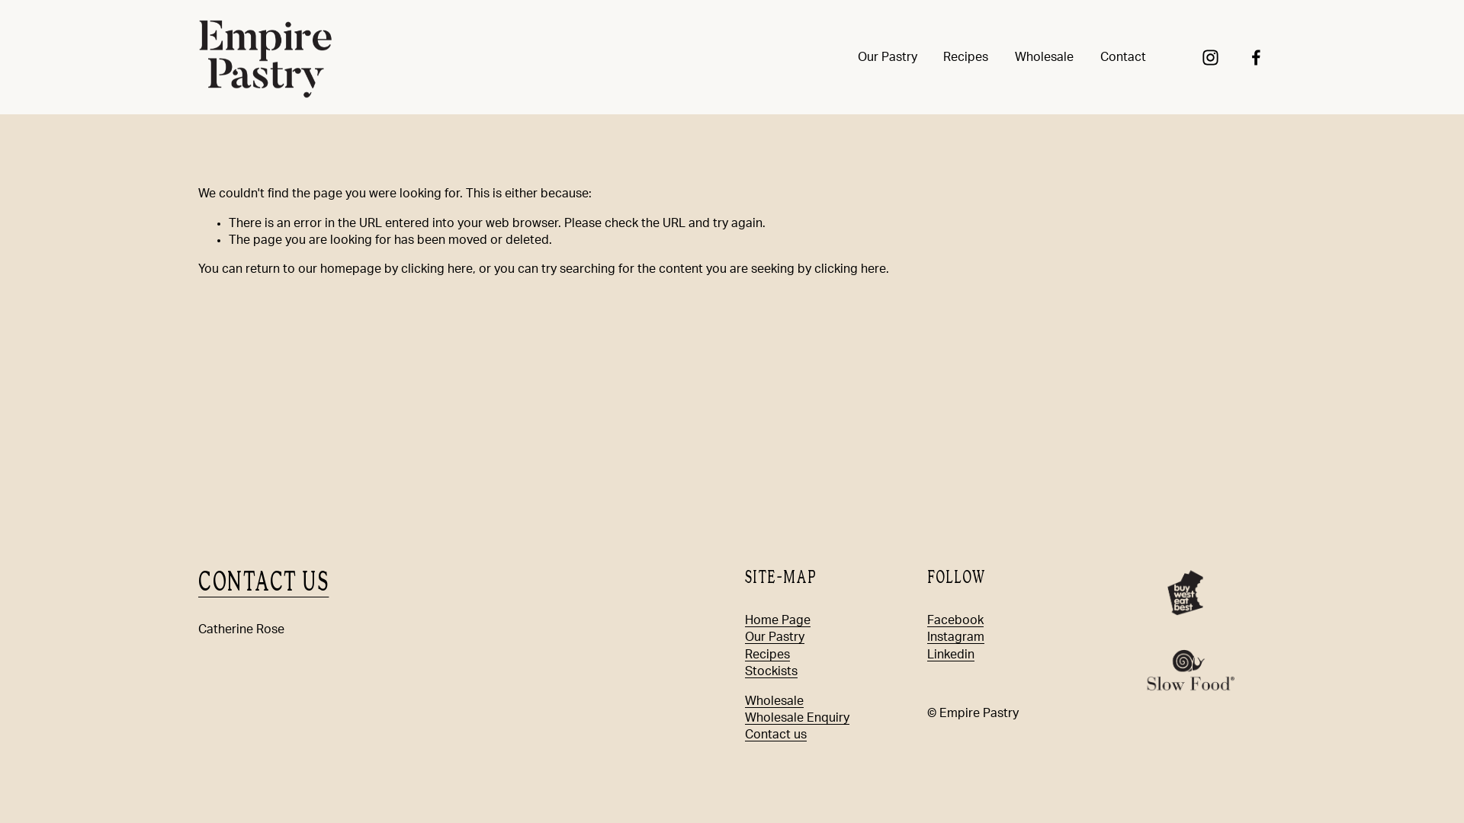 The height and width of the screenshot is (823, 1464). What do you see at coordinates (437, 269) in the screenshot?
I see `clicking here` at bounding box center [437, 269].